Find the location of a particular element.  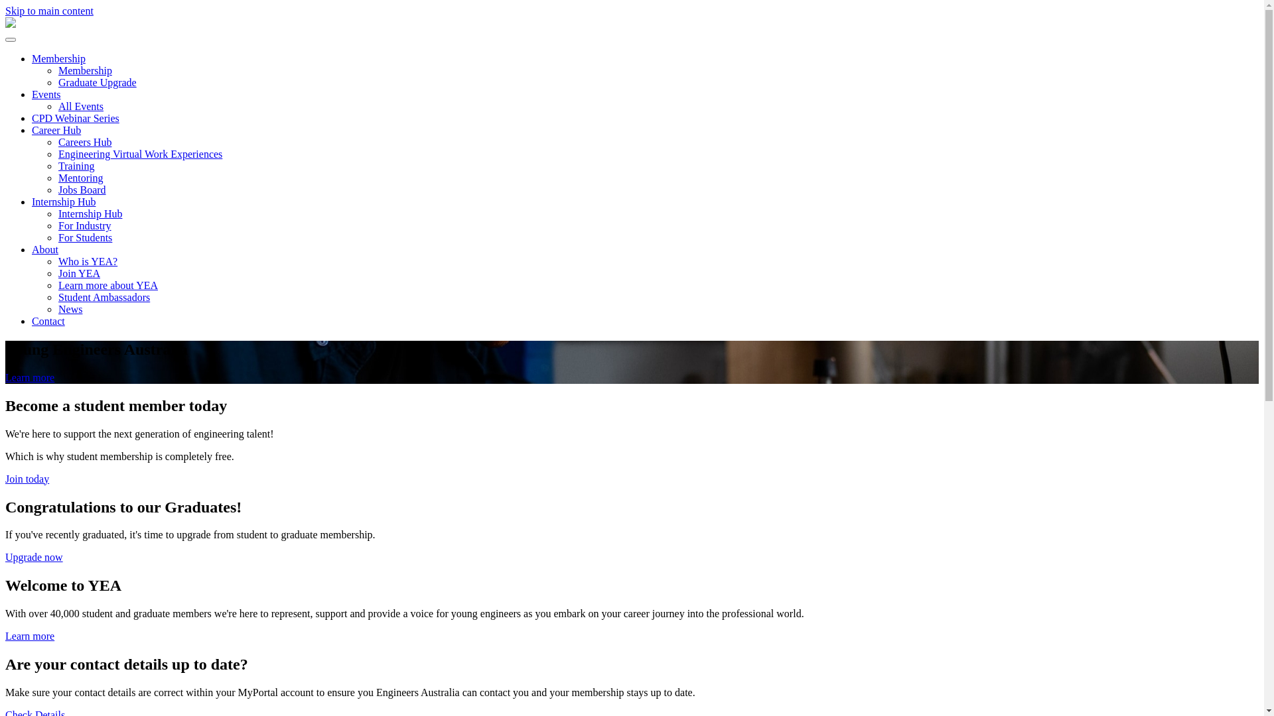

Learn more about YEA is located at coordinates (108, 285).